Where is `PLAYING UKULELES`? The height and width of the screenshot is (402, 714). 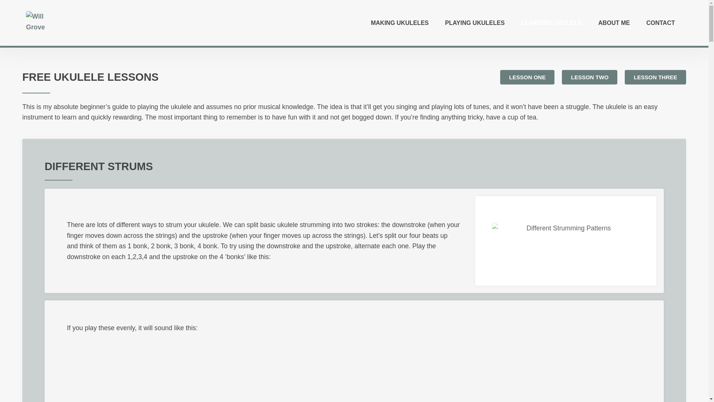
PLAYING UKULELES is located at coordinates (475, 23).